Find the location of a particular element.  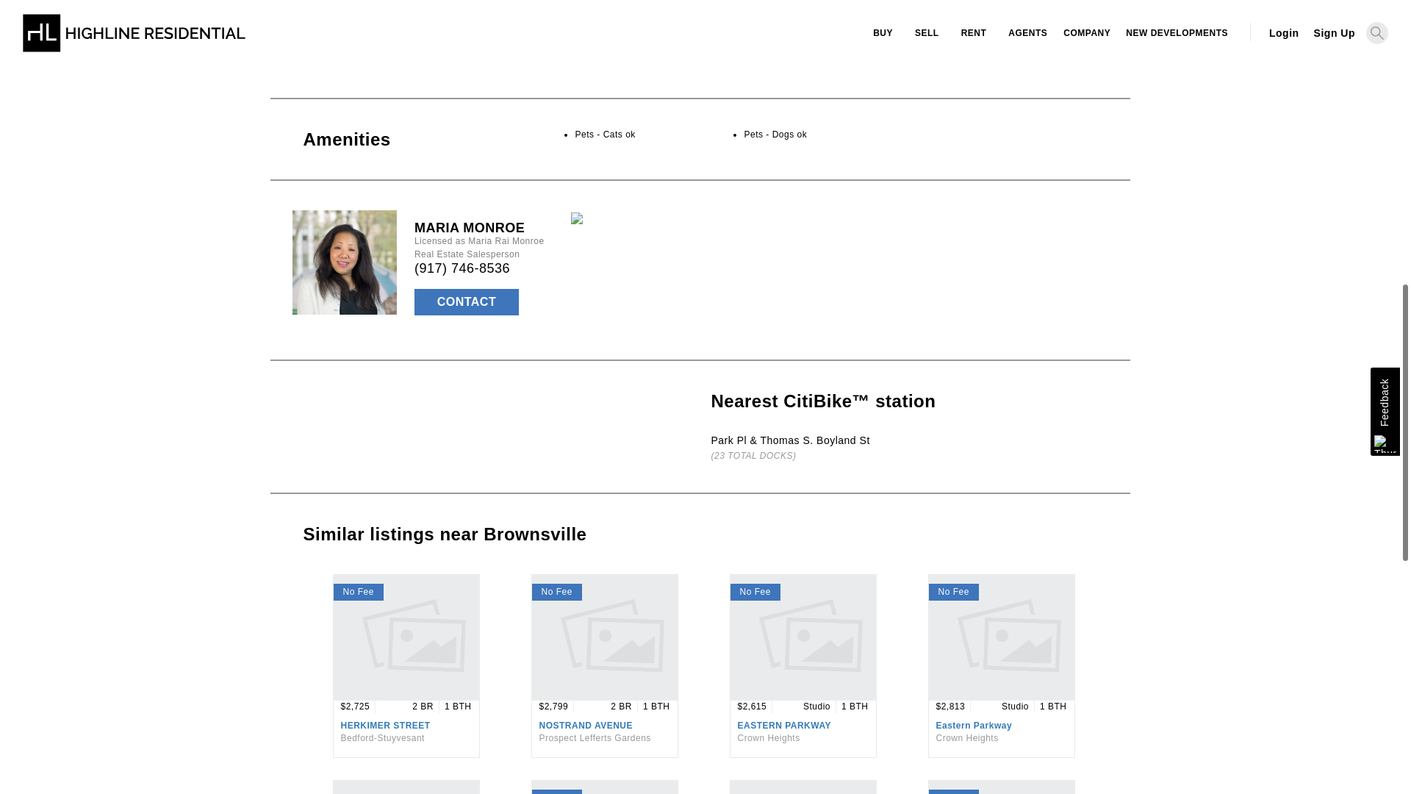

Share is located at coordinates (317, 34).